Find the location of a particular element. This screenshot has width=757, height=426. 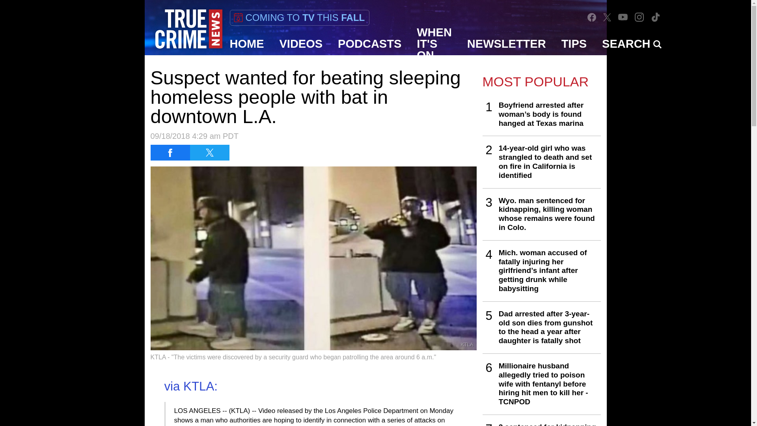

VIDEOS is located at coordinates (301, 44).